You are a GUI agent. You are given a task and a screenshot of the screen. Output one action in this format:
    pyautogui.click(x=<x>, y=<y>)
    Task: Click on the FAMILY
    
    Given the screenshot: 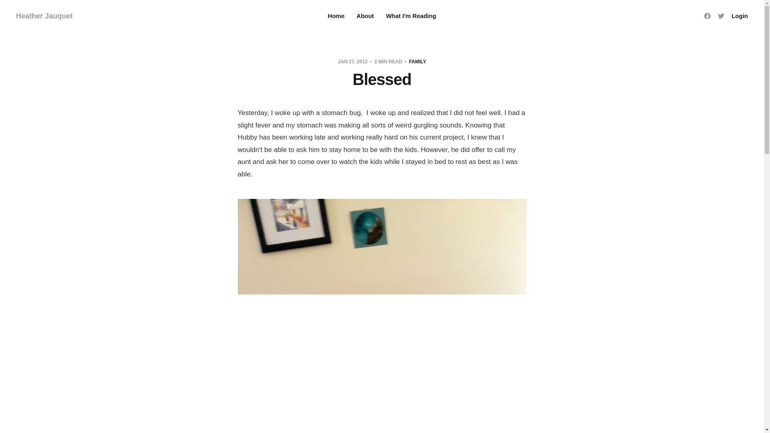 What is the action you would take?
    pyautogui.click(x=417, y=61)
    